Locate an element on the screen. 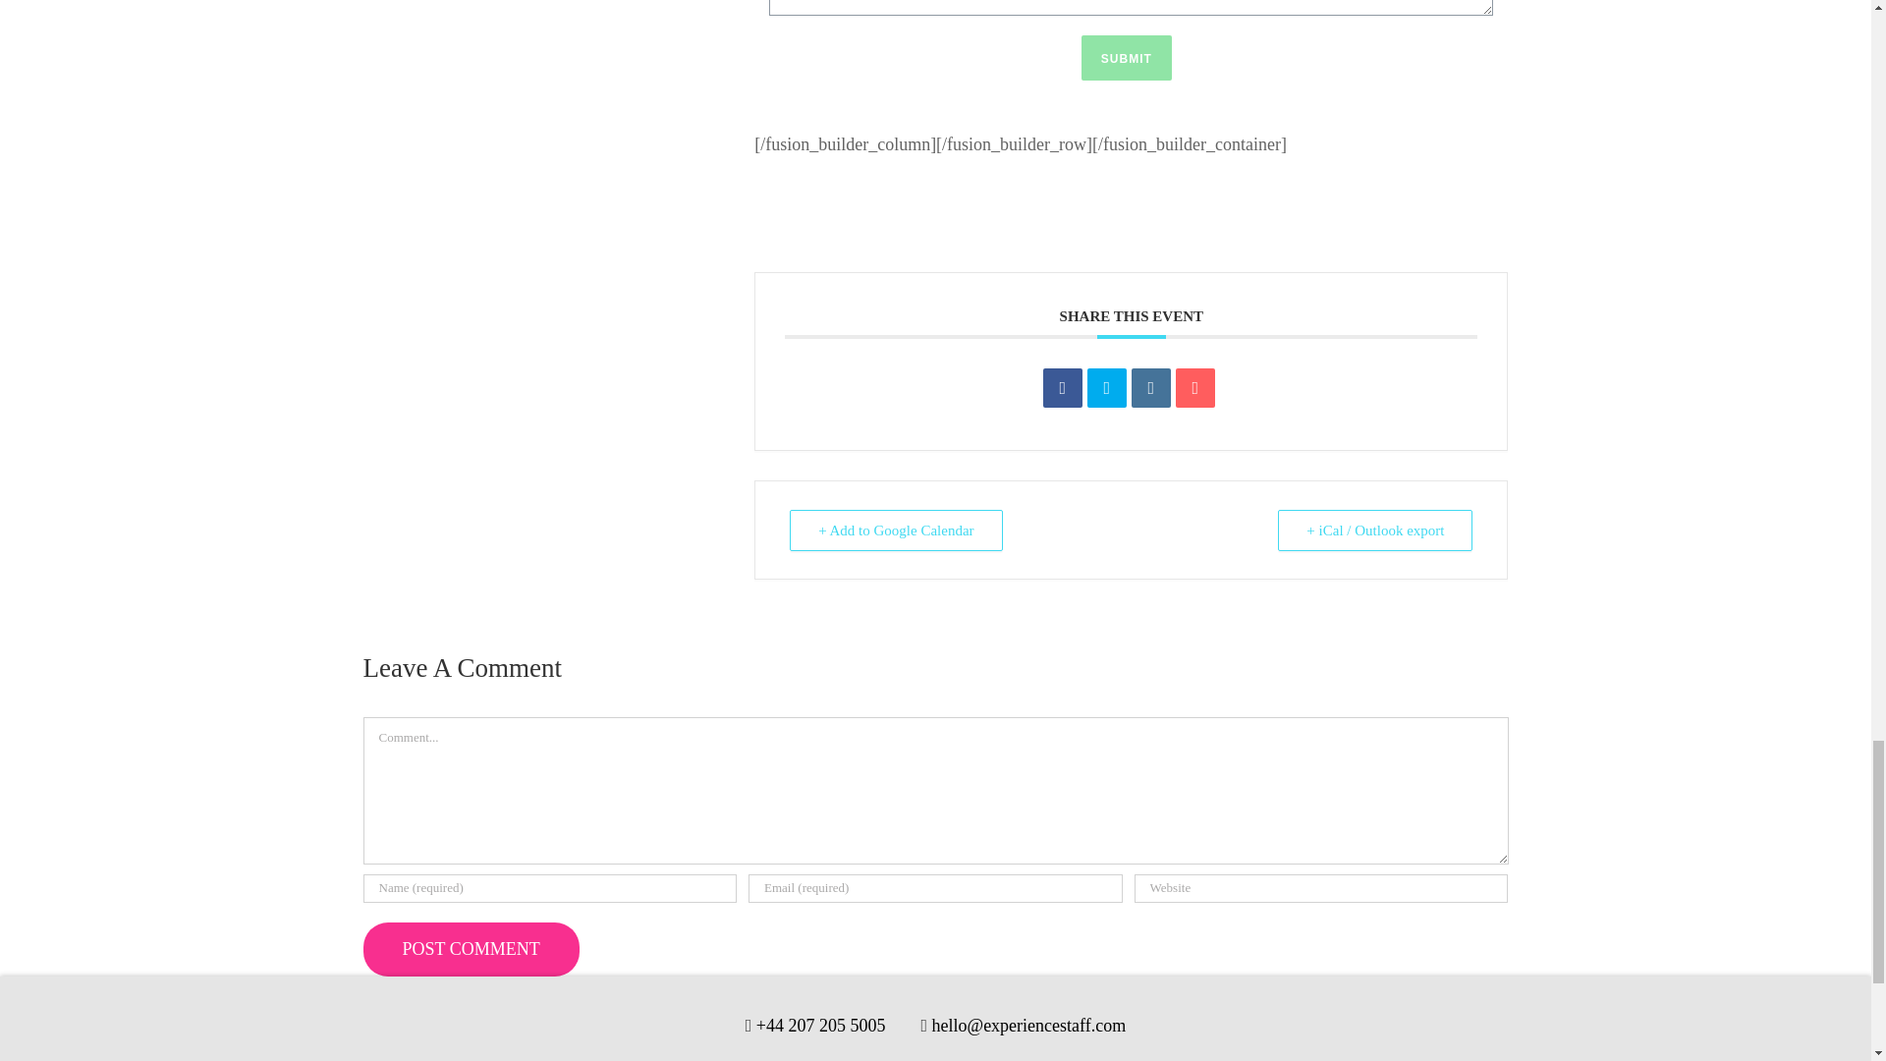  Share on Facebook is located at coordinates (1063, 387).